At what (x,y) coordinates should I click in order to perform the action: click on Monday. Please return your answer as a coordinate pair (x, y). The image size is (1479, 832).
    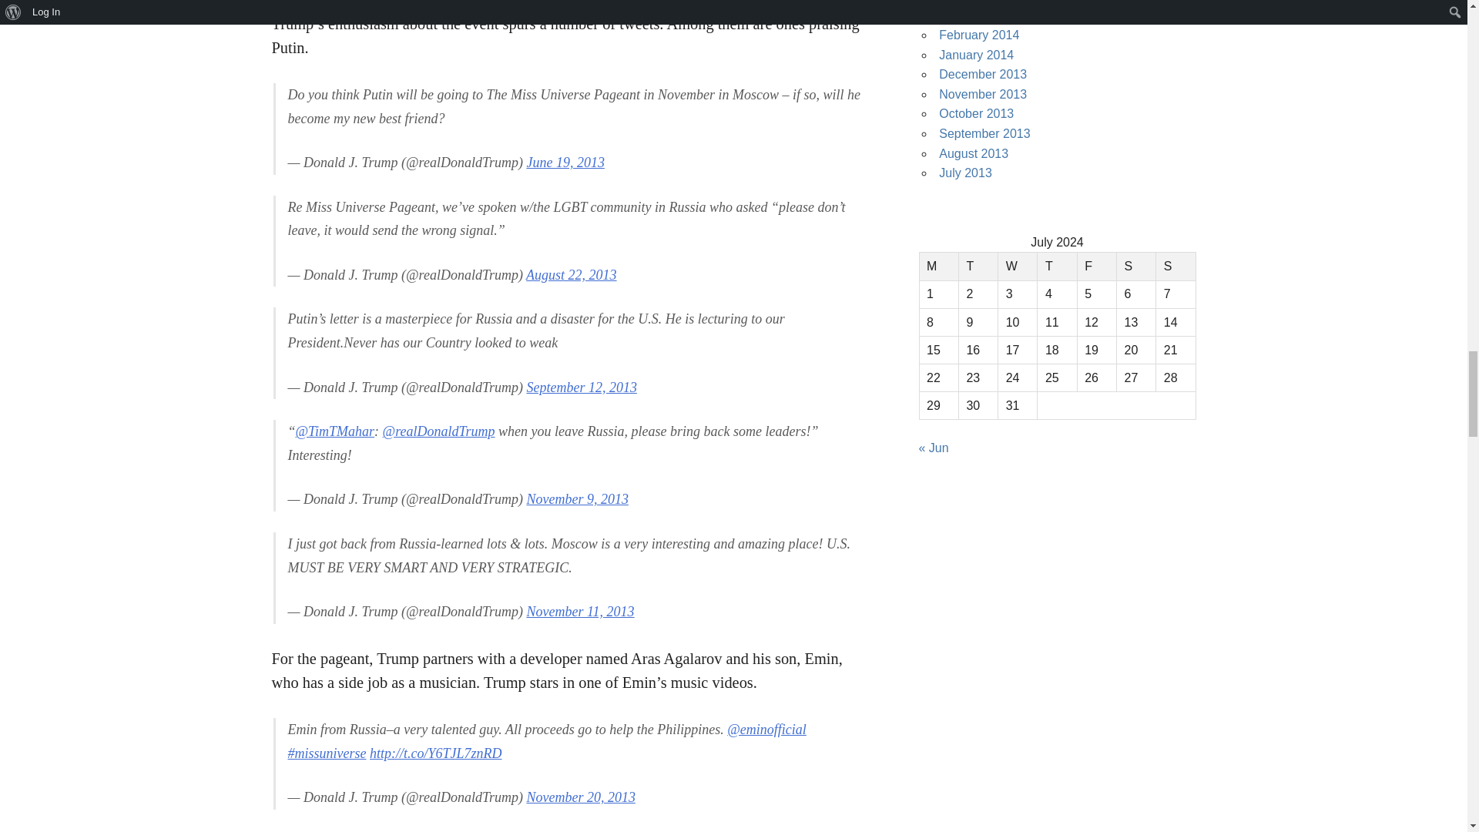
    Looking at the image, I should click on (938, 267).